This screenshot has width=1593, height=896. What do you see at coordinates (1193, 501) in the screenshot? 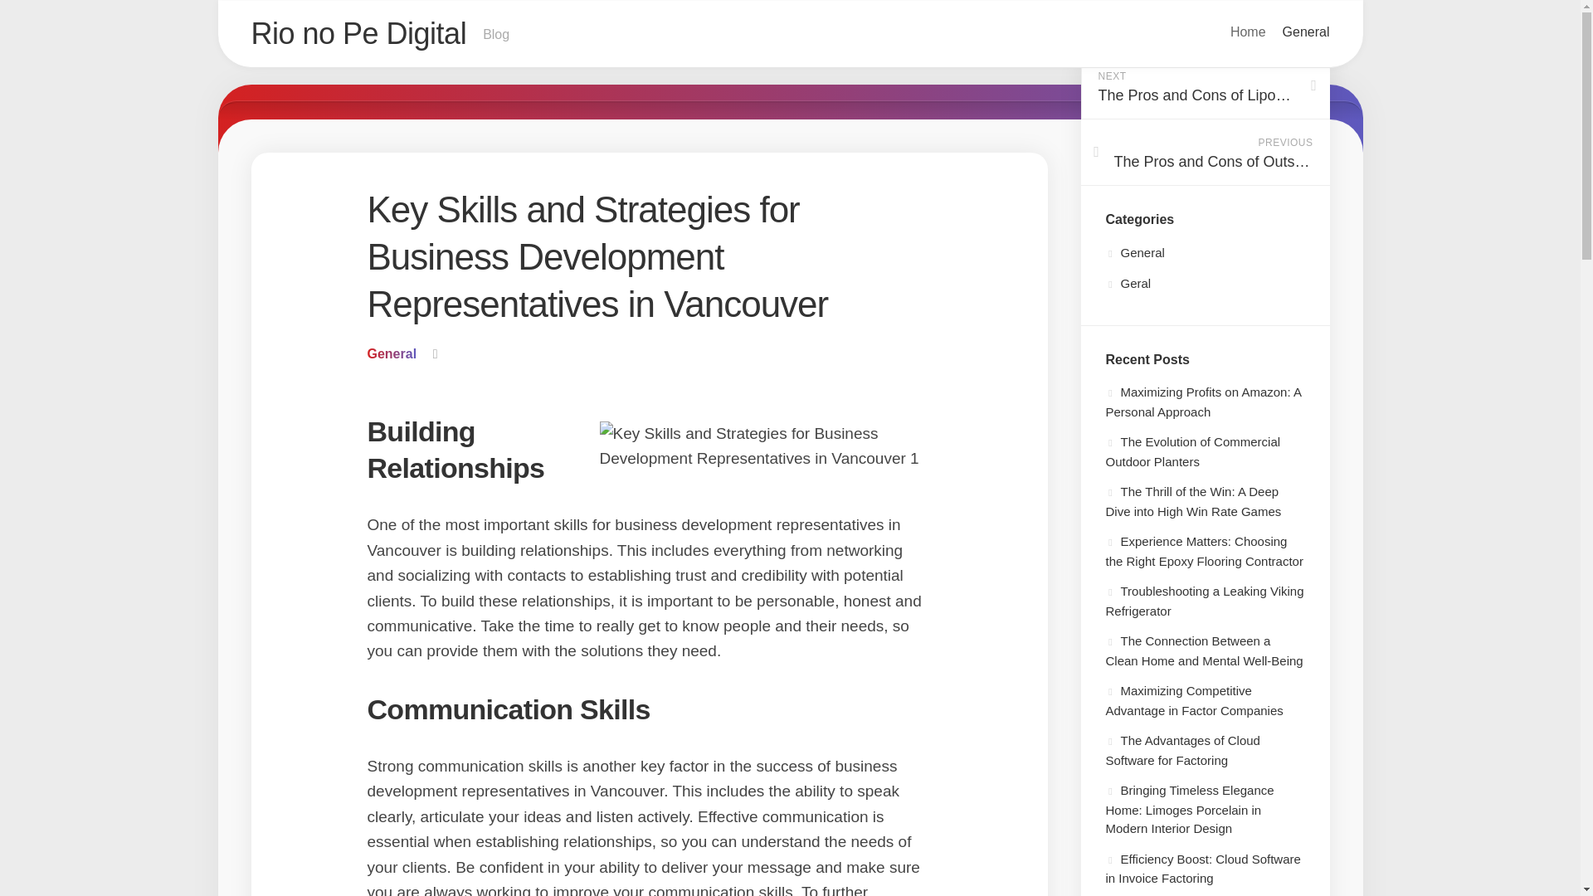
I see `The Thrill of the Win: A Deep Dive into High Win Rate Games` at bounding box center [1193, 501].